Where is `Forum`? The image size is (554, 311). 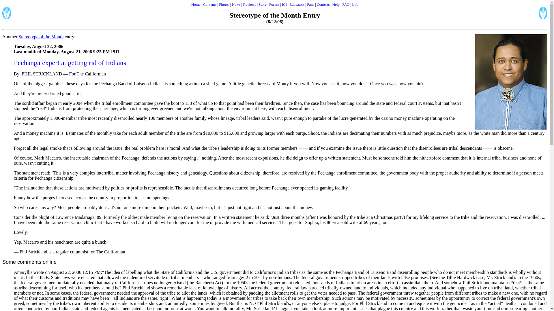 Forum is located at coordinates (274, 4).